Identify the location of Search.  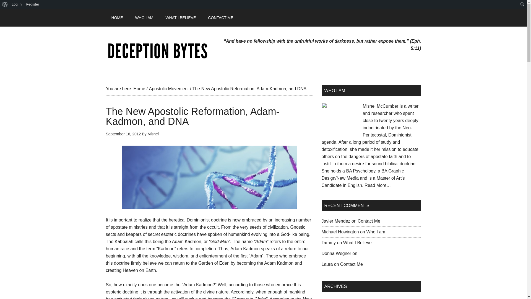
(6, 4).